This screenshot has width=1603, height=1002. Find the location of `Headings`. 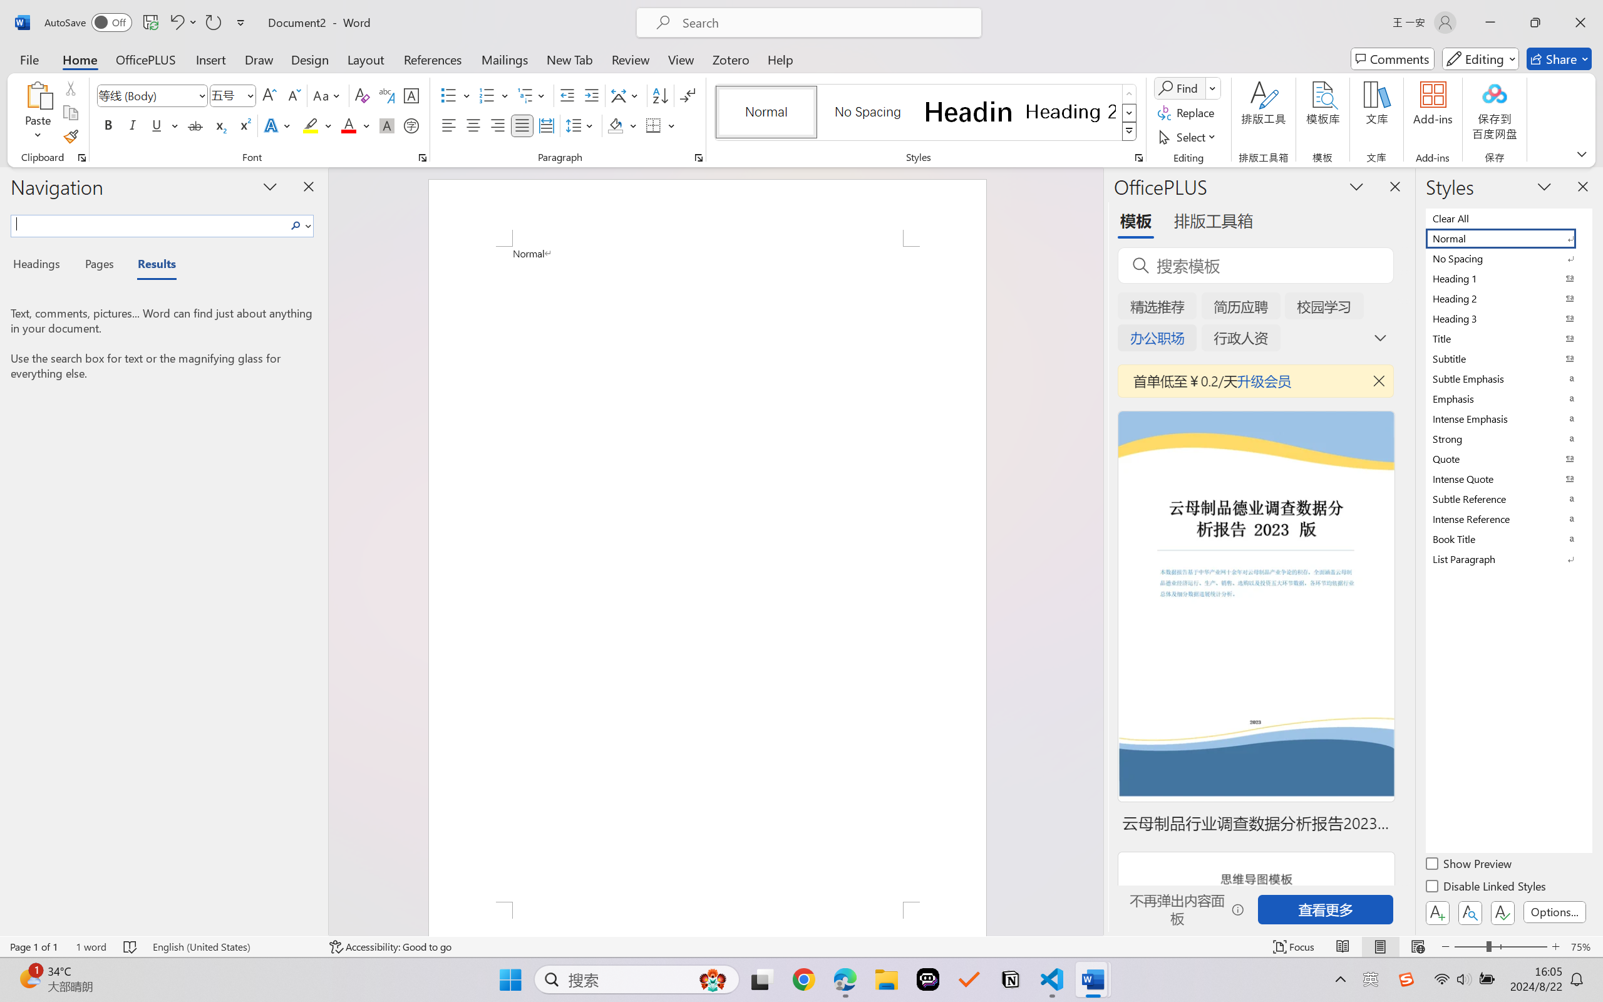

Headings is located at coordinates (41, 266).